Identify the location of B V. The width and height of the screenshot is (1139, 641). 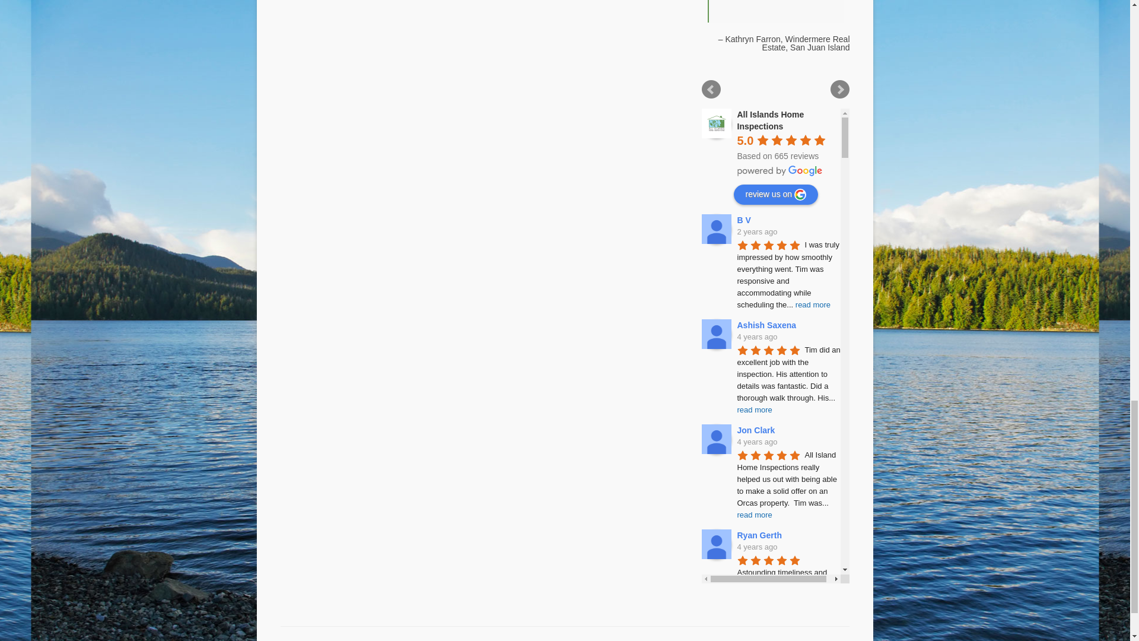
(716, 229).